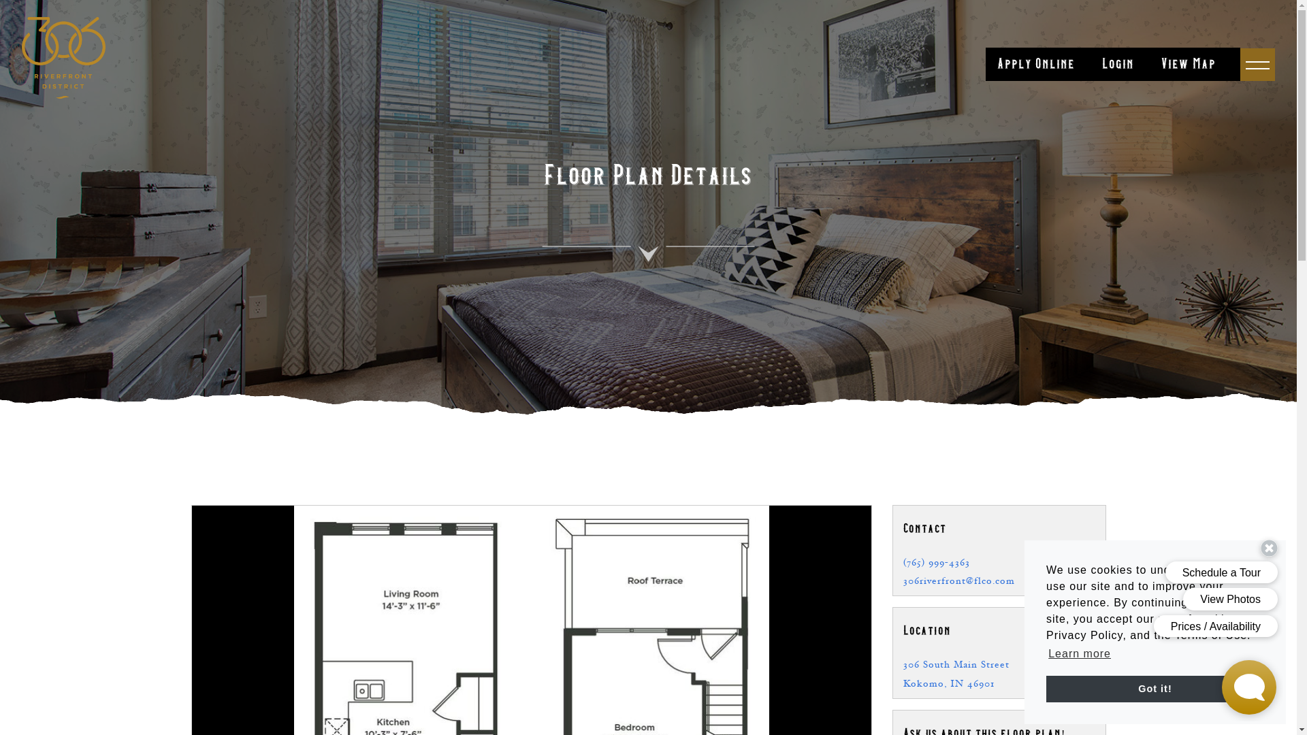 The width and height of the screenshot is (1307, 735). Describe the element at coordinates (1249, 687) in the screenshot. I see `Knock Chat Bot` at that location.